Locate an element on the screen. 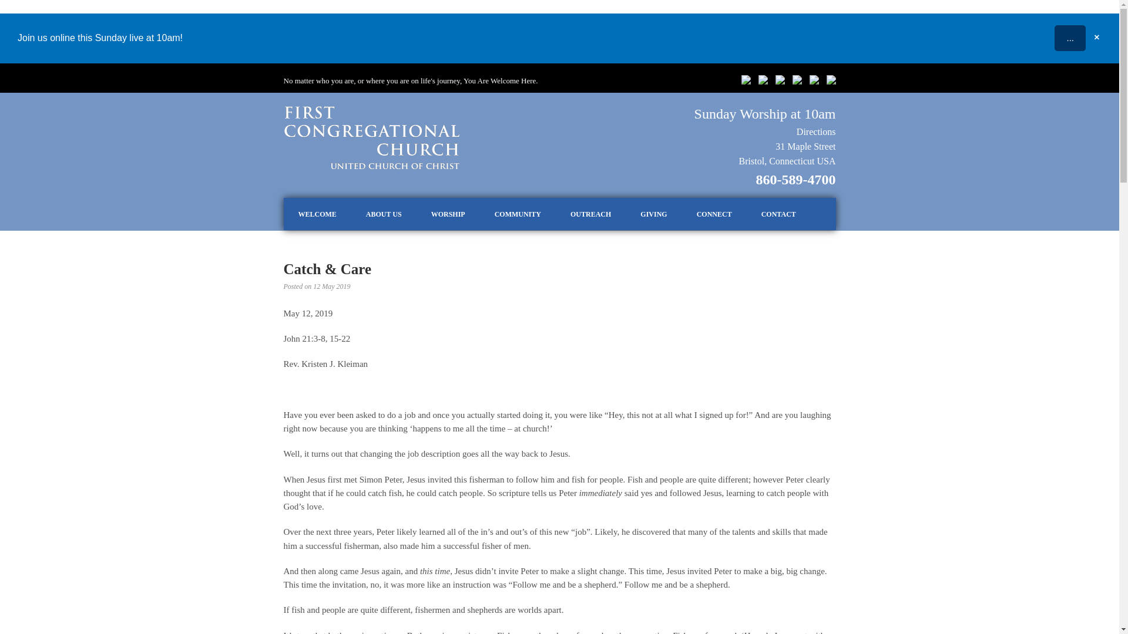  WORSHIP is located at coordinates (448, 214).